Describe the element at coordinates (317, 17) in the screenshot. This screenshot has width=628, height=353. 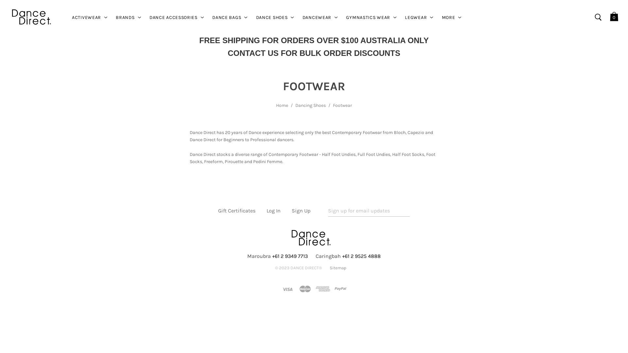
I see `DANCEWEAR` at that location.